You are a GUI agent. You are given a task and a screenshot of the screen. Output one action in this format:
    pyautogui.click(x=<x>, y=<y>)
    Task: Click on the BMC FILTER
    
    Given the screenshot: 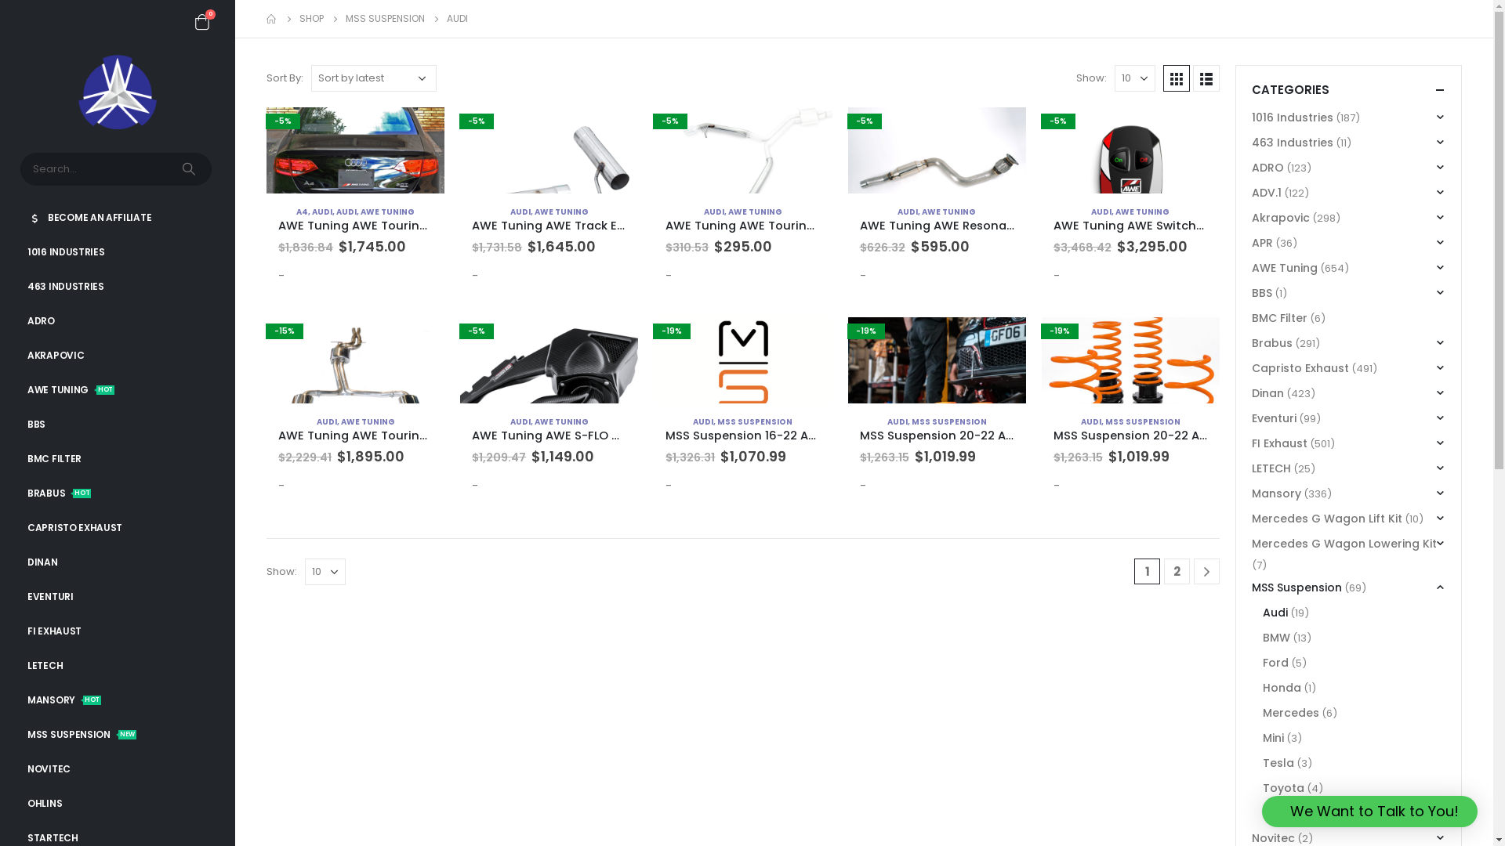 What is the action you would take?
    pyautogui.click(x=118, y=459)
    